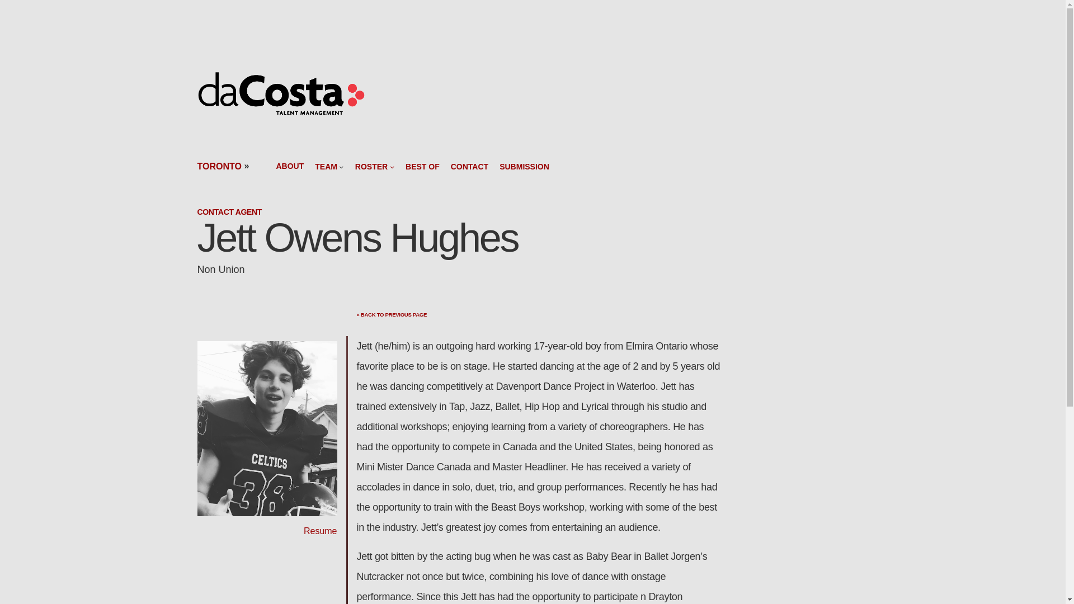  I want to click on CONTACT, so click(470, 166).